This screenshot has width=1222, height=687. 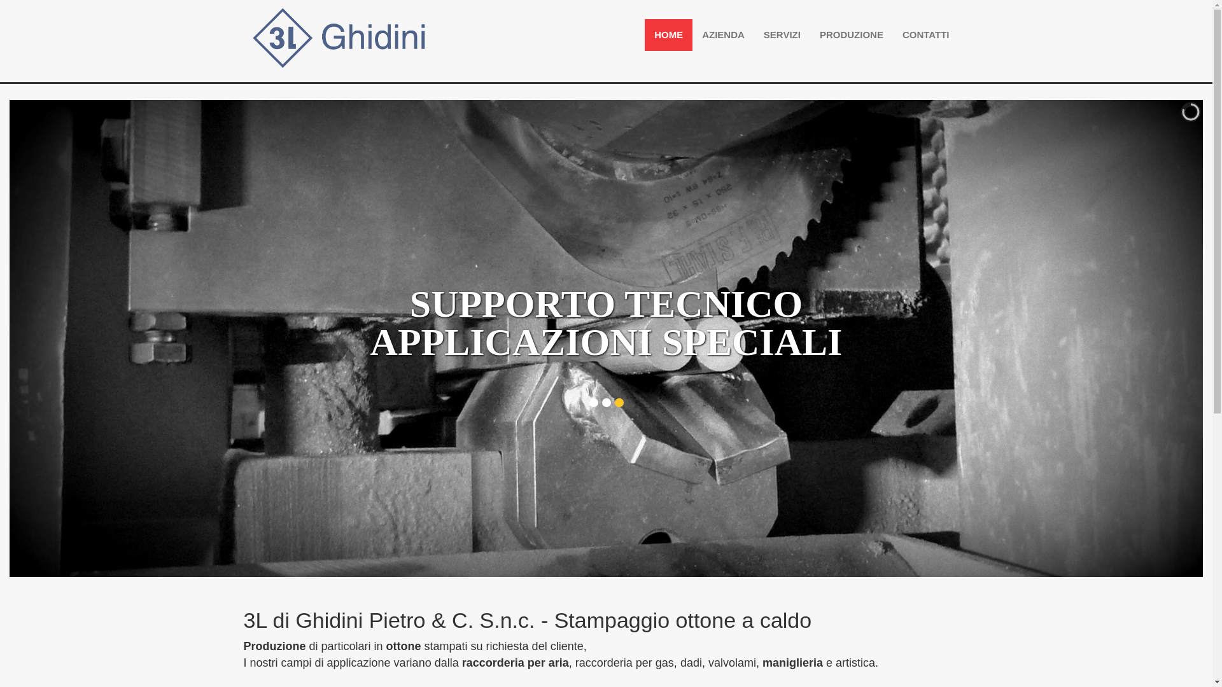 What do you see at coordinates (668, 35) in the screenshot?
I see `HOME` at bounding box center [668, 35].